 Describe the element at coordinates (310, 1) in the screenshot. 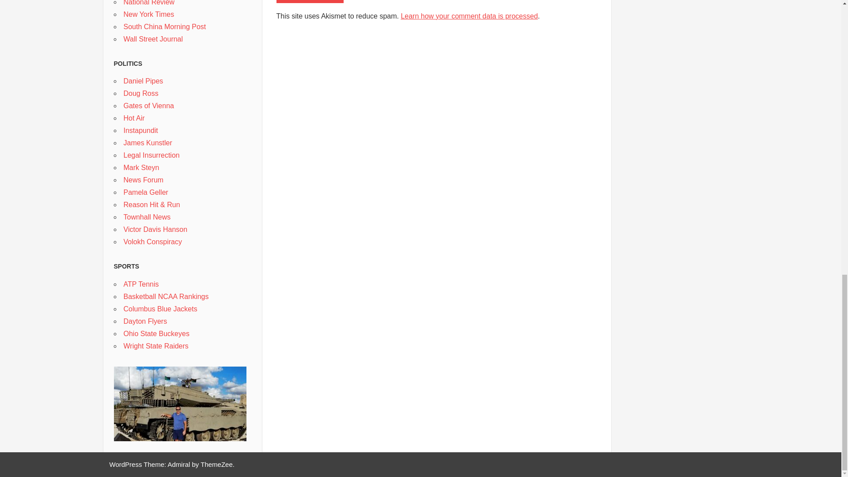

I see `Post Comment` at that location.